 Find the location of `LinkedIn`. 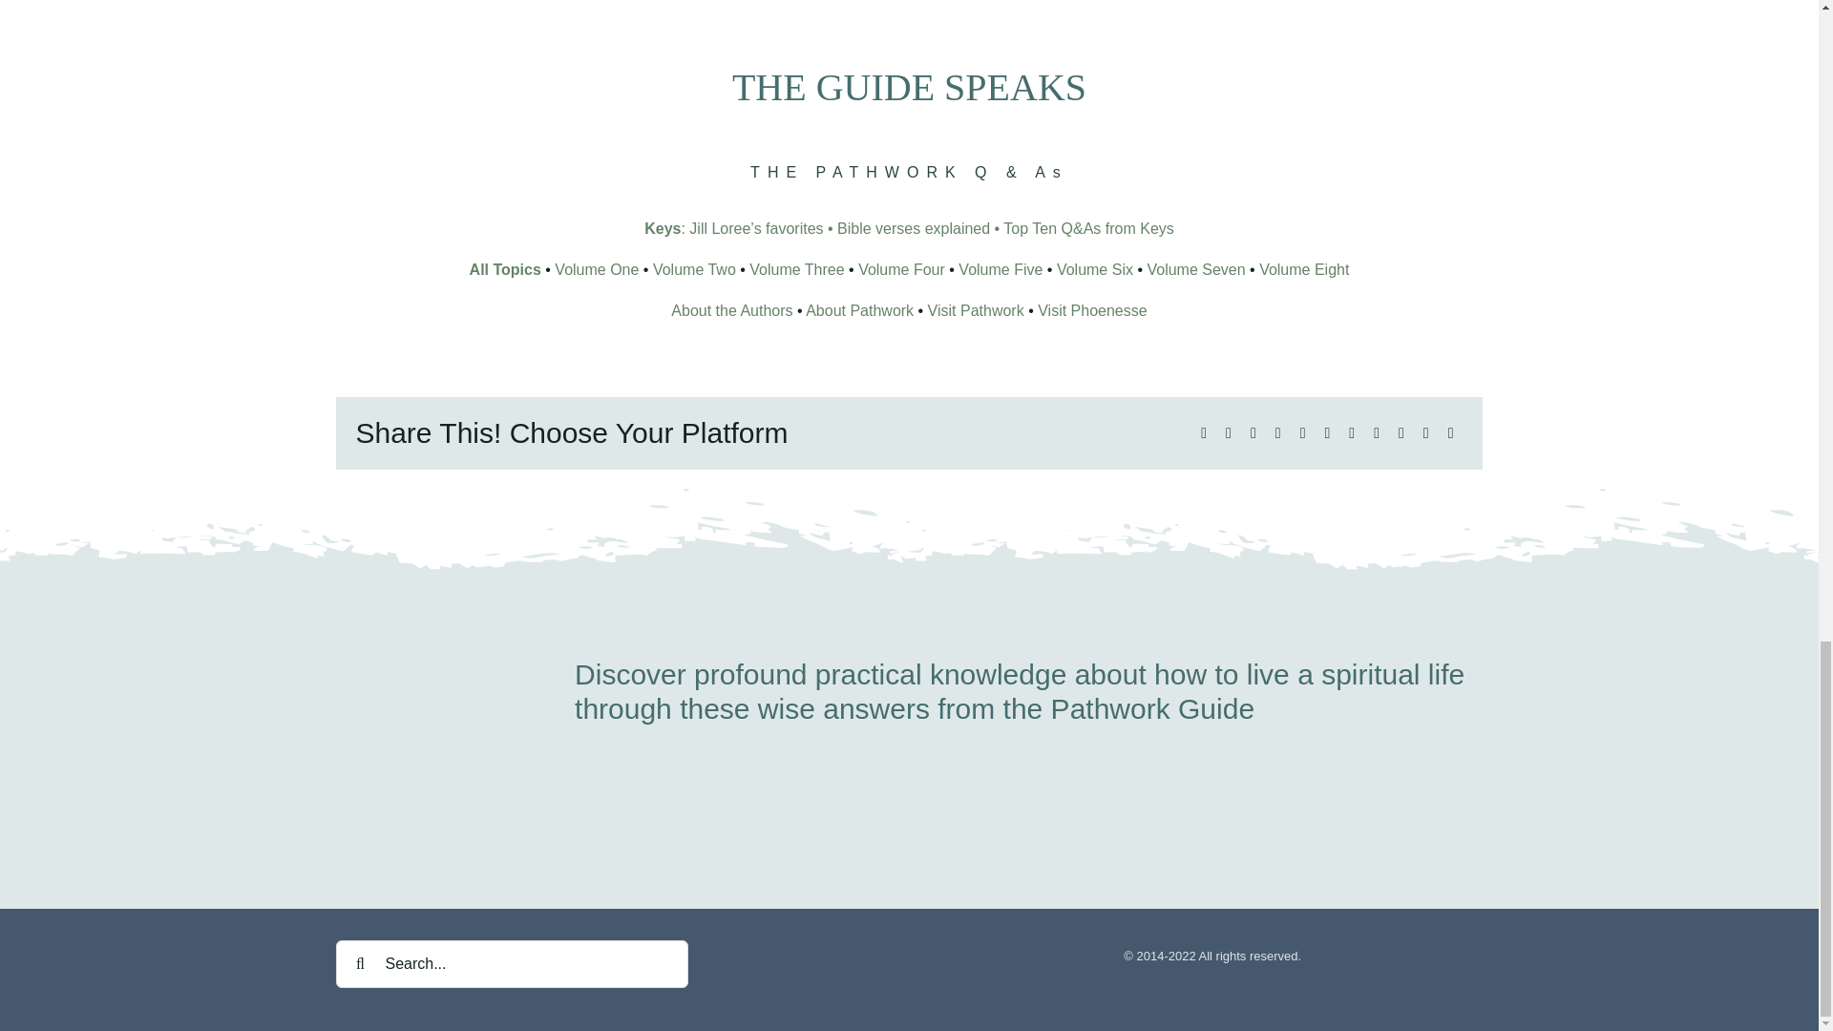

LinkedIn is located at coordinates (1277, 431).